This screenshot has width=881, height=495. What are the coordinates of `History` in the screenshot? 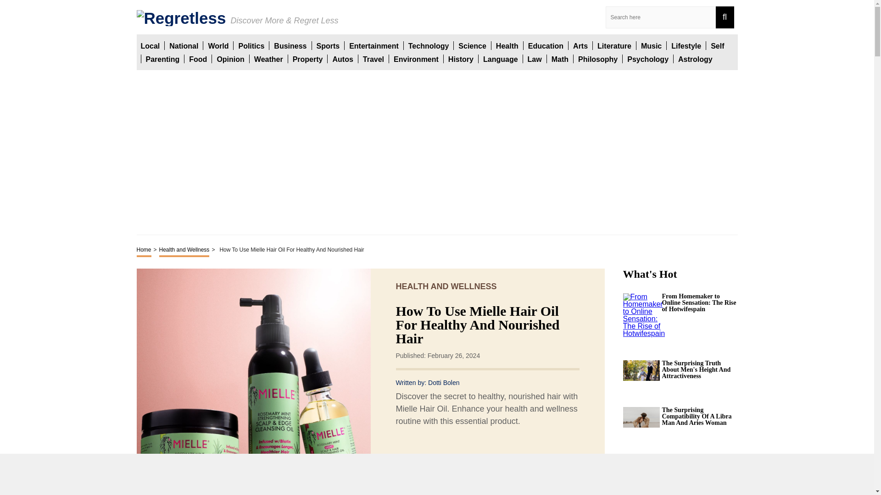 It's located at (461, 59).